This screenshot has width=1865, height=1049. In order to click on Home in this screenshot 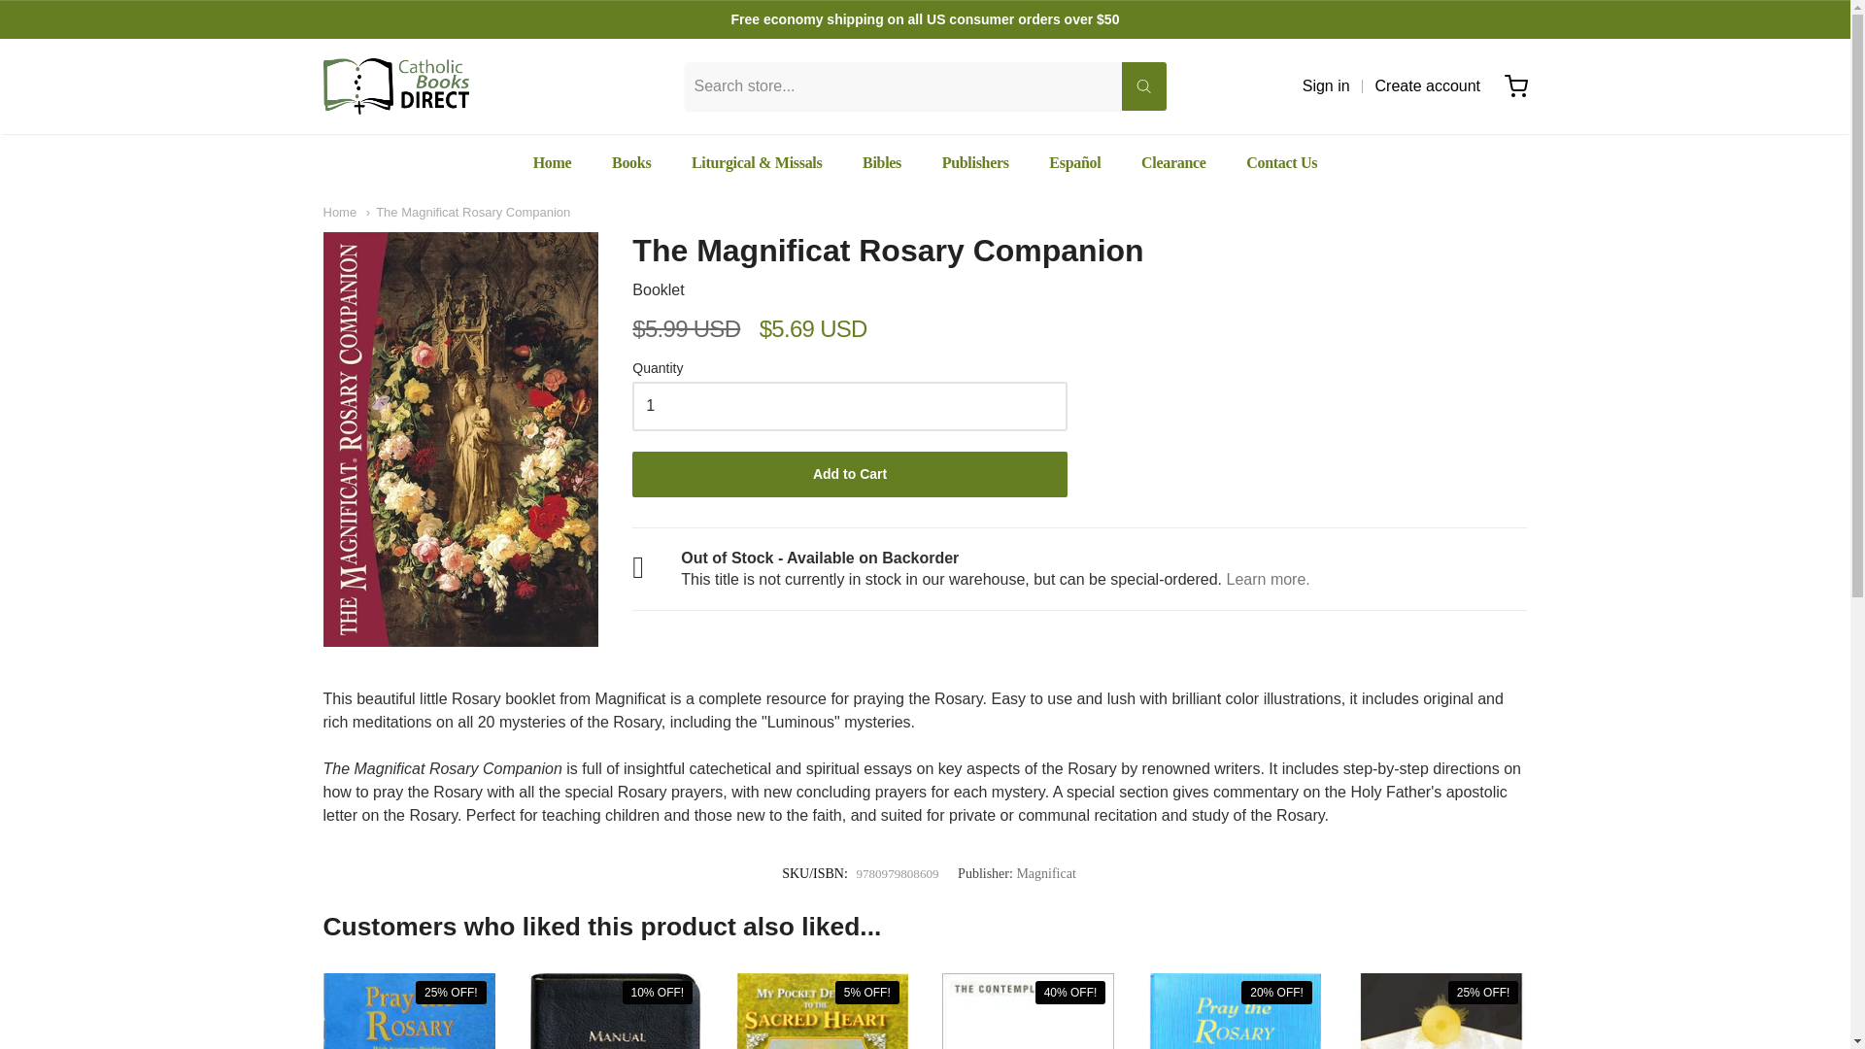, I will do `click(339, 212)`.